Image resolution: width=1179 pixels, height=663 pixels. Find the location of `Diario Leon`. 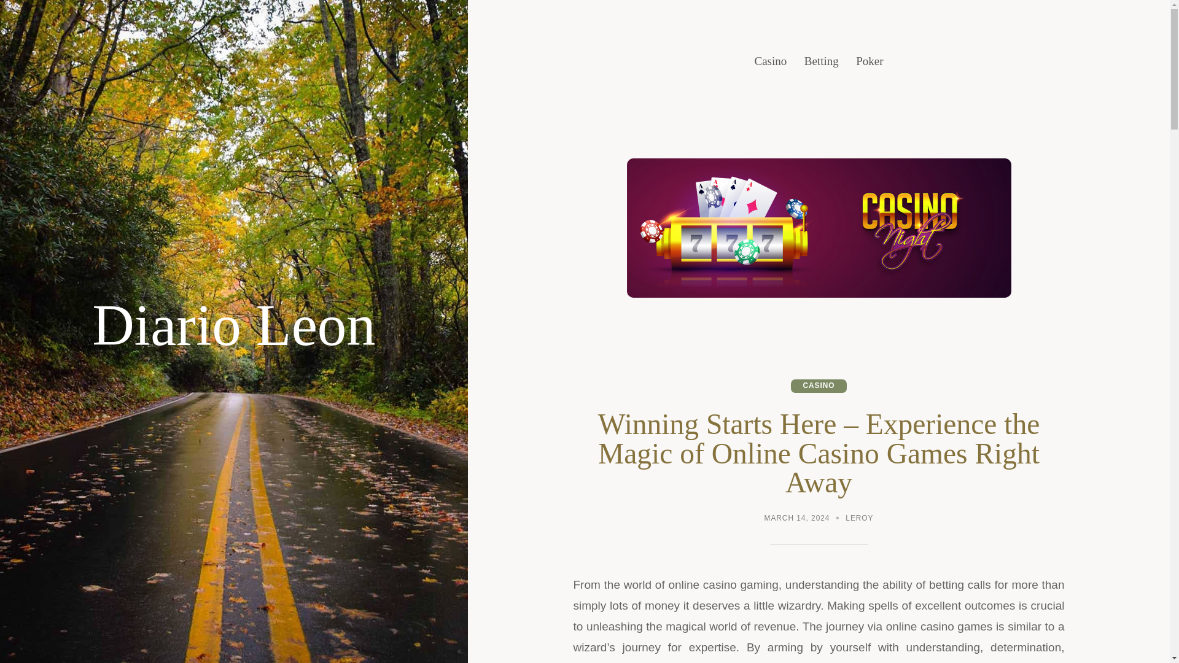

Diario Leon is located at coordinates (233, 325).